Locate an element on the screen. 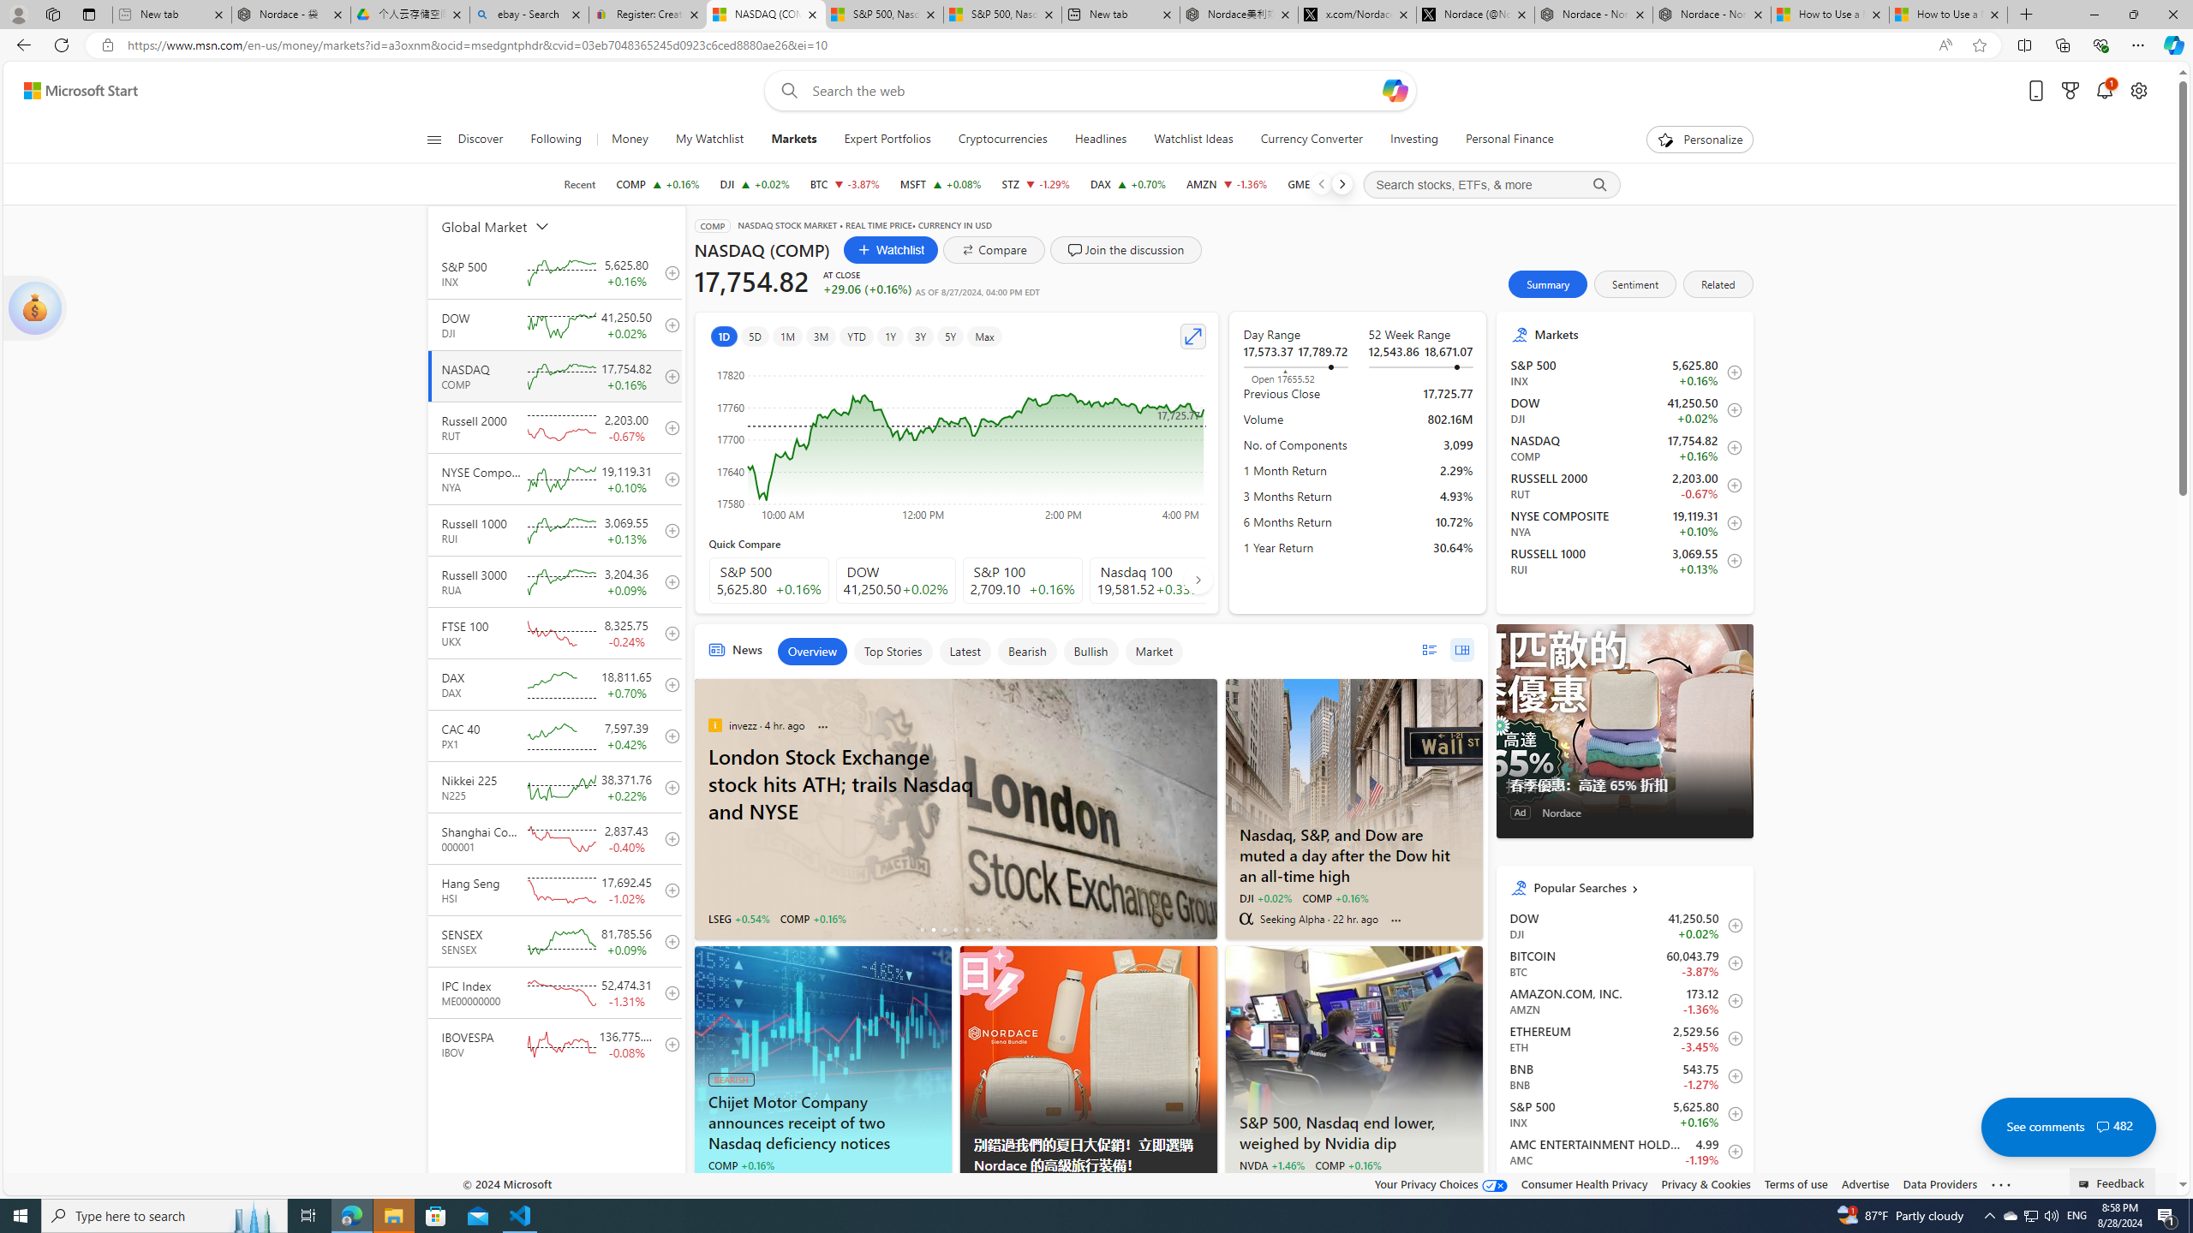 This screenshot has height=1233, width=2193. DJI DOW increase 41,250.50 +9.98 +0.02% is located at coordinates (754, 184).